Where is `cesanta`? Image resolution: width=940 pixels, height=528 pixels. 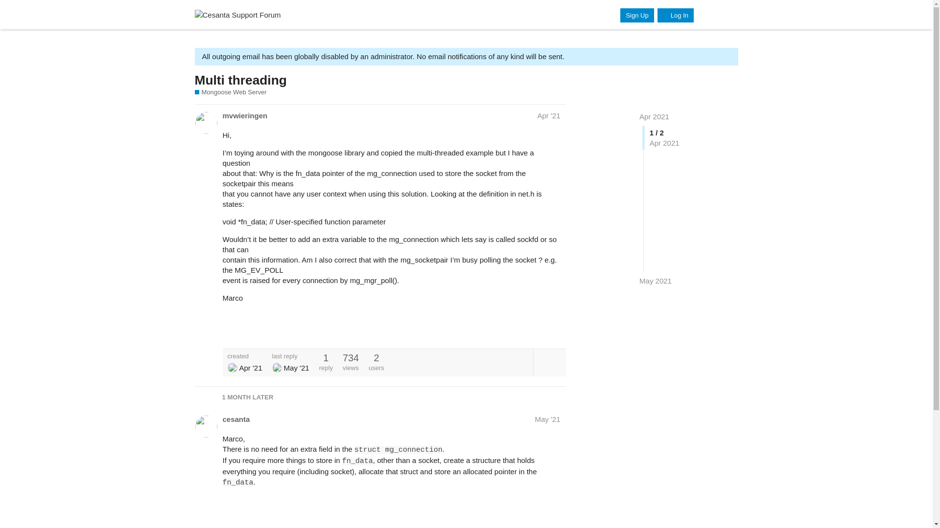 cesanta is located at coordinates (277, 368).